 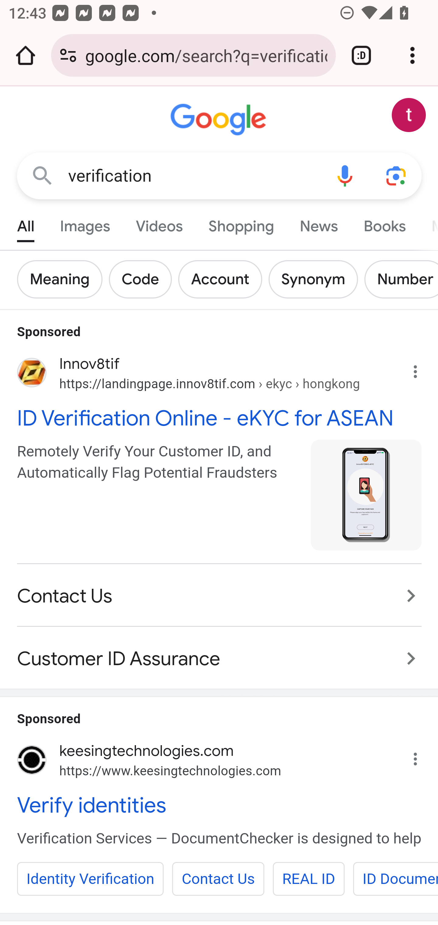 I want to click on ID Document Coverage, so click(x=395, y=879).